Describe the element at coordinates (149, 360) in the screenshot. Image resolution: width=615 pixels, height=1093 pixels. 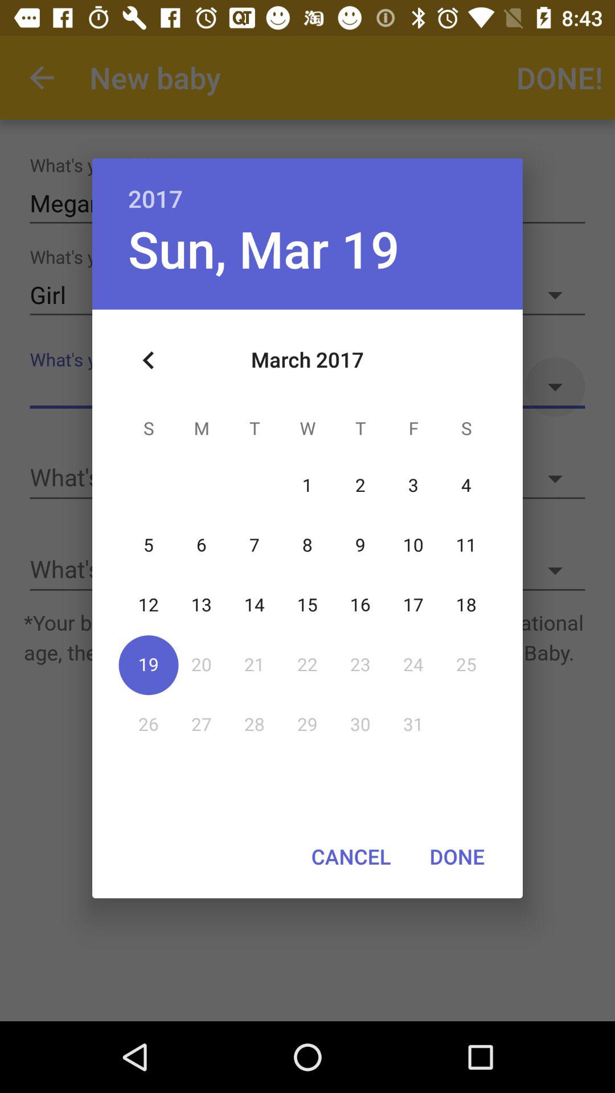
I see `select icon at the top left corner` at that location.